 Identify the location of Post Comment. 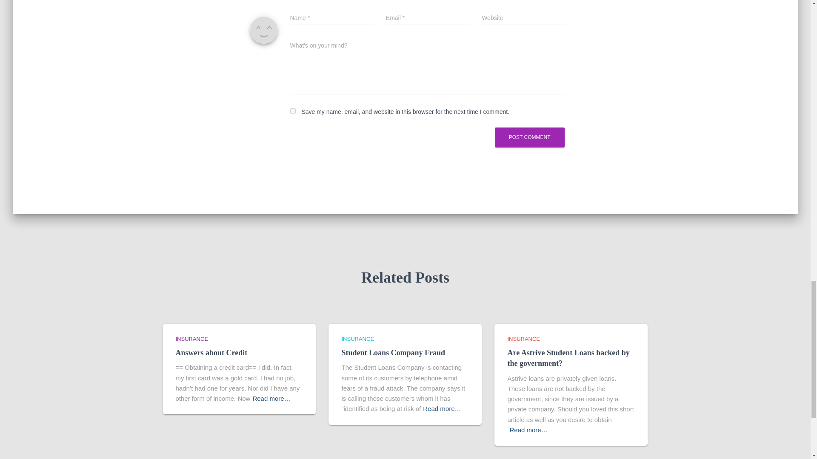
(529, 137).